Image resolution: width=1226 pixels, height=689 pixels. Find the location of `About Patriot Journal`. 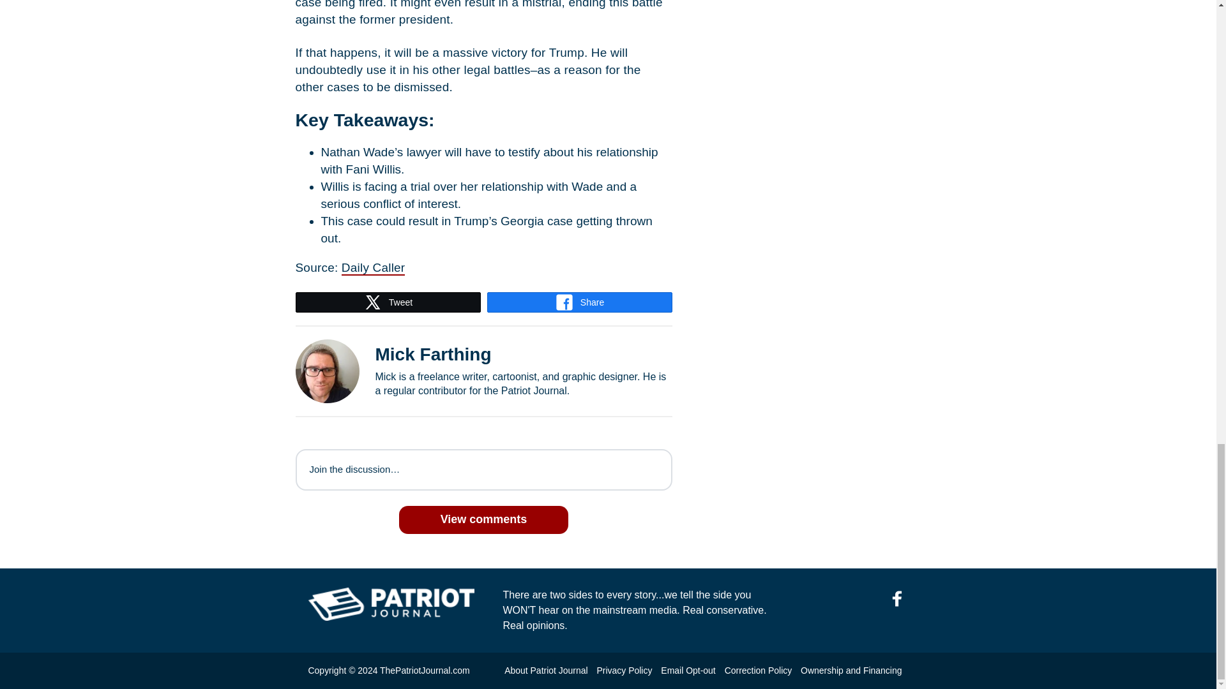

About Patriot Journal is located at coordinates (545, 670).